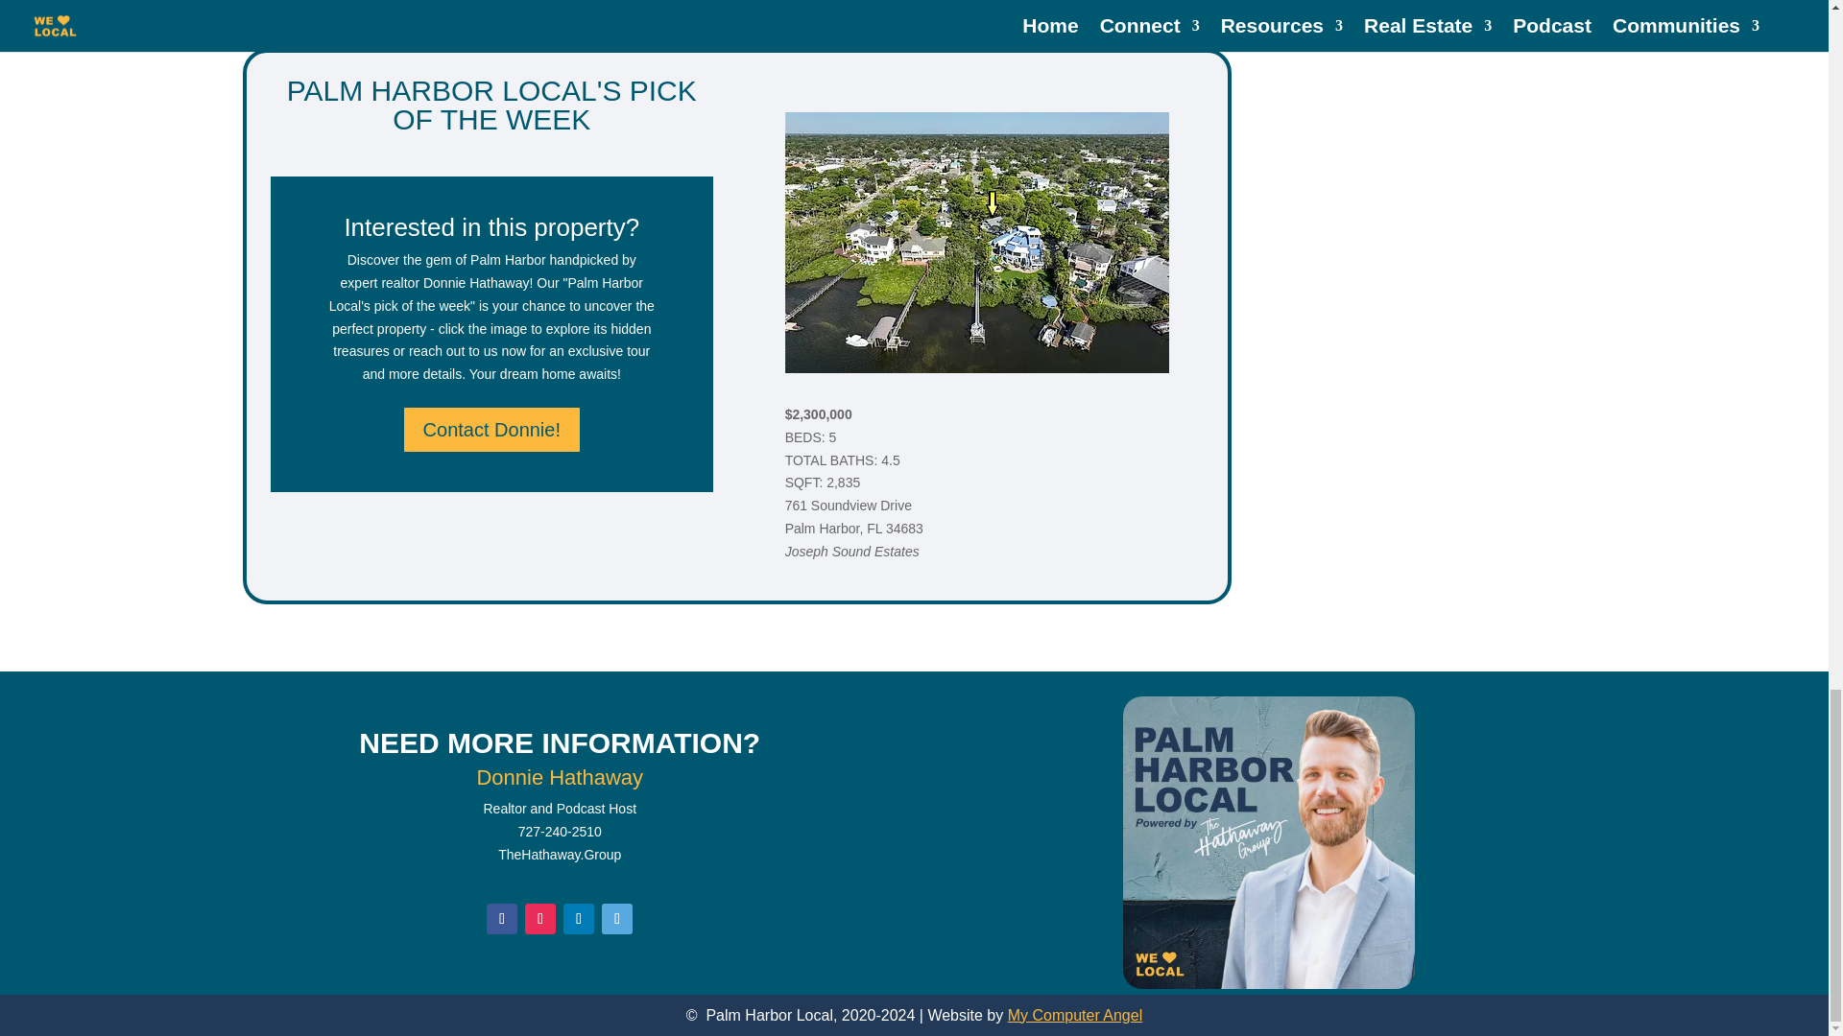 The width and height of the screenshot is (1843, 1036). Describe the element at coordinates (616, 919) in the screenshot. I see `Follow on Podcast` at that location.